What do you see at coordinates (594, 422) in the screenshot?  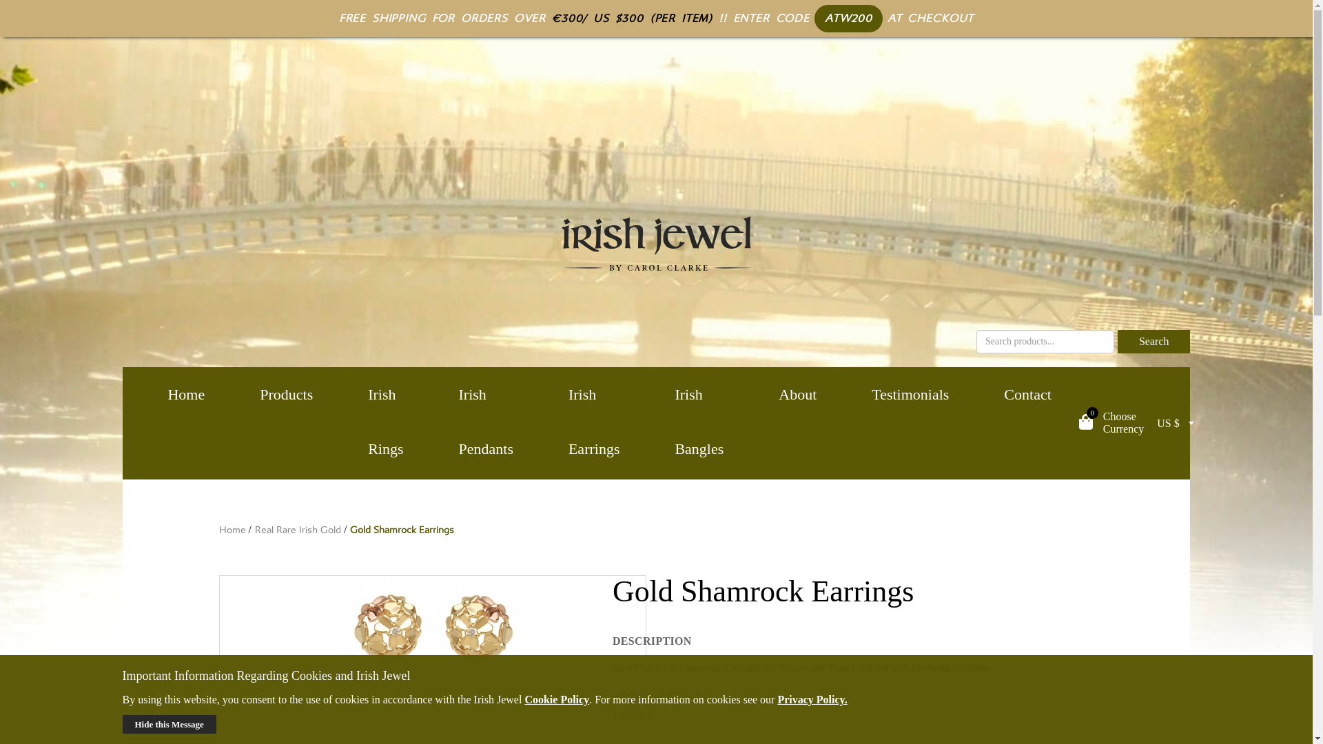 I see `Irish Earrings` at bounding box center [594, 422].